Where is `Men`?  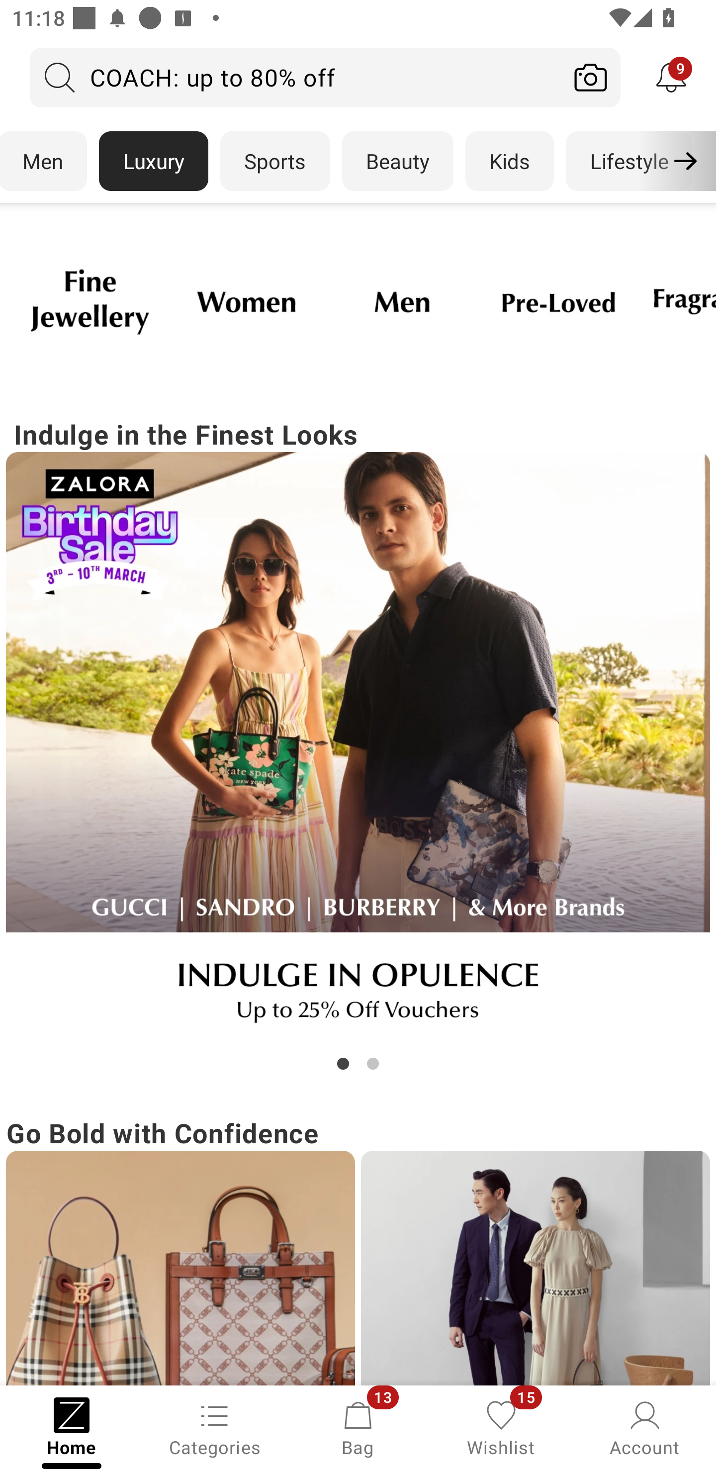
Men is located at coordinates (44, 161).